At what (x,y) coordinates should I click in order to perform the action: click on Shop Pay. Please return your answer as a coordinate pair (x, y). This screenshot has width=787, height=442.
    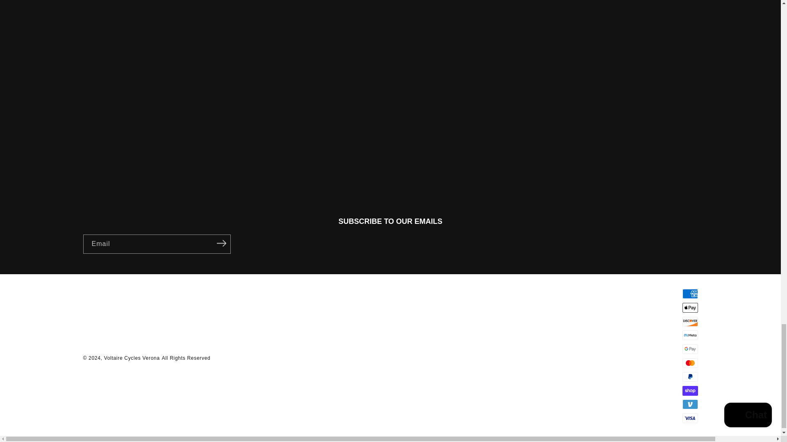
    Looking at the image, I should click on (689, 390).